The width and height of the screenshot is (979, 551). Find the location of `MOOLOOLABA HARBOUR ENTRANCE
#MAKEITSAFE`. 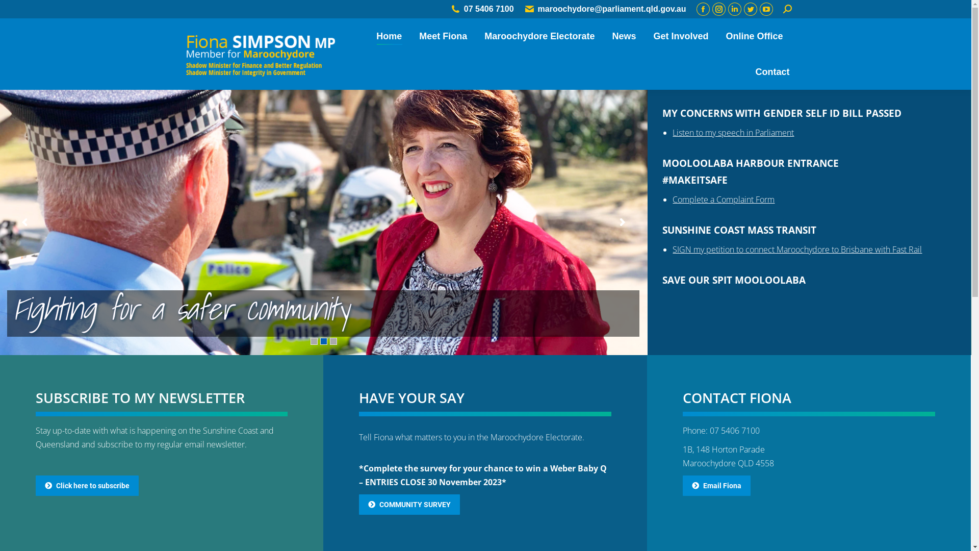

MOOLOOLABA HARBOUR ENTRANCE
#MAKEITSAFE is located at coordinates (751, 171).